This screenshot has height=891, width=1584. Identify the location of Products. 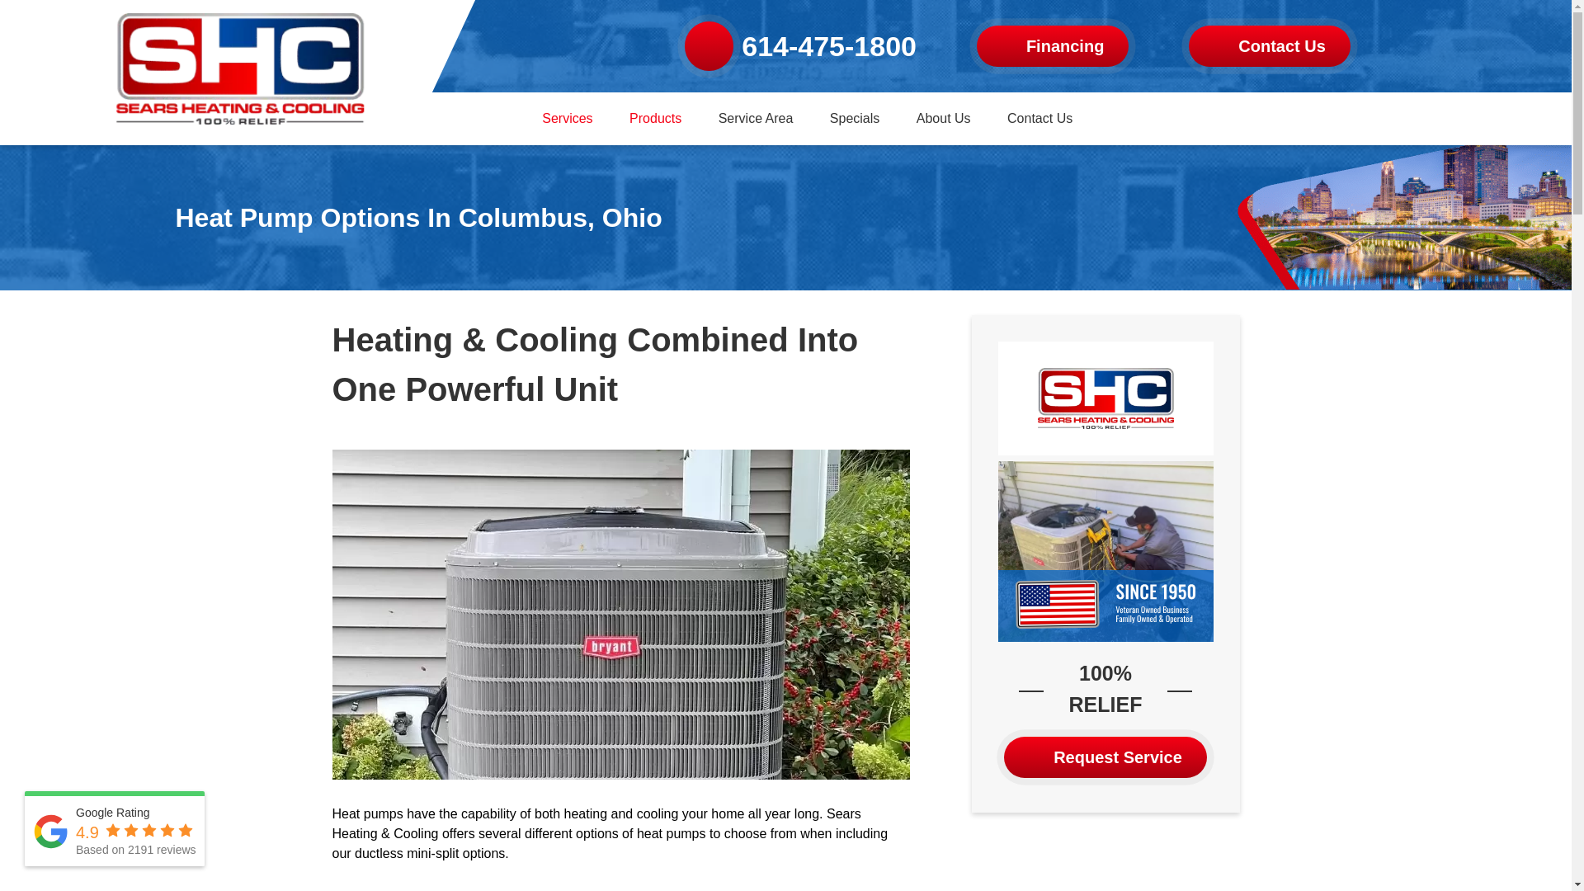
(655, 119).